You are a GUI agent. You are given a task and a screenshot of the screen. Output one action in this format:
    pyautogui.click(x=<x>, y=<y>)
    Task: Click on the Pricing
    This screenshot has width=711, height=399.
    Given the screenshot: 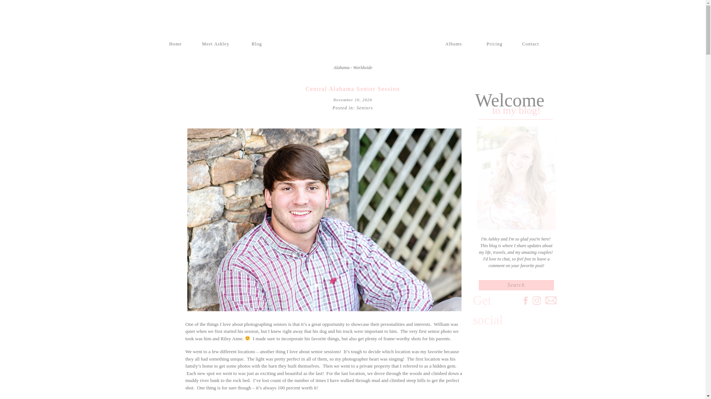 What is the action you would take?
    pyautogui.click(x=495, y=42)
    